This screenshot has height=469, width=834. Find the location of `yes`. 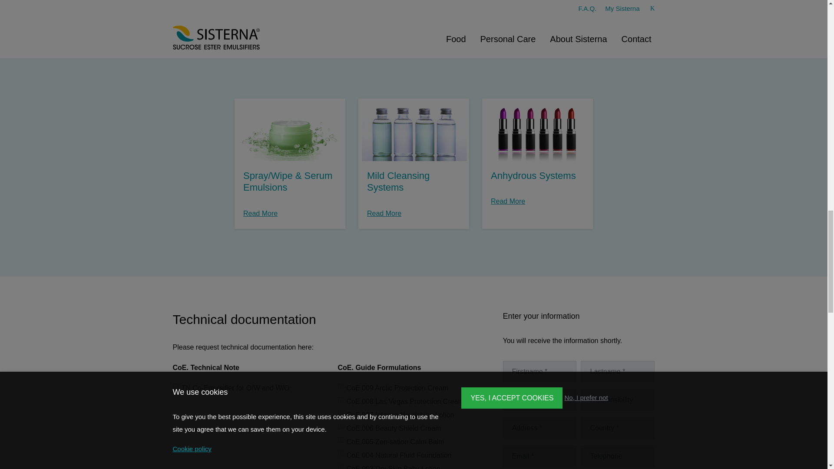

yes is located at coordinates (341, 386).